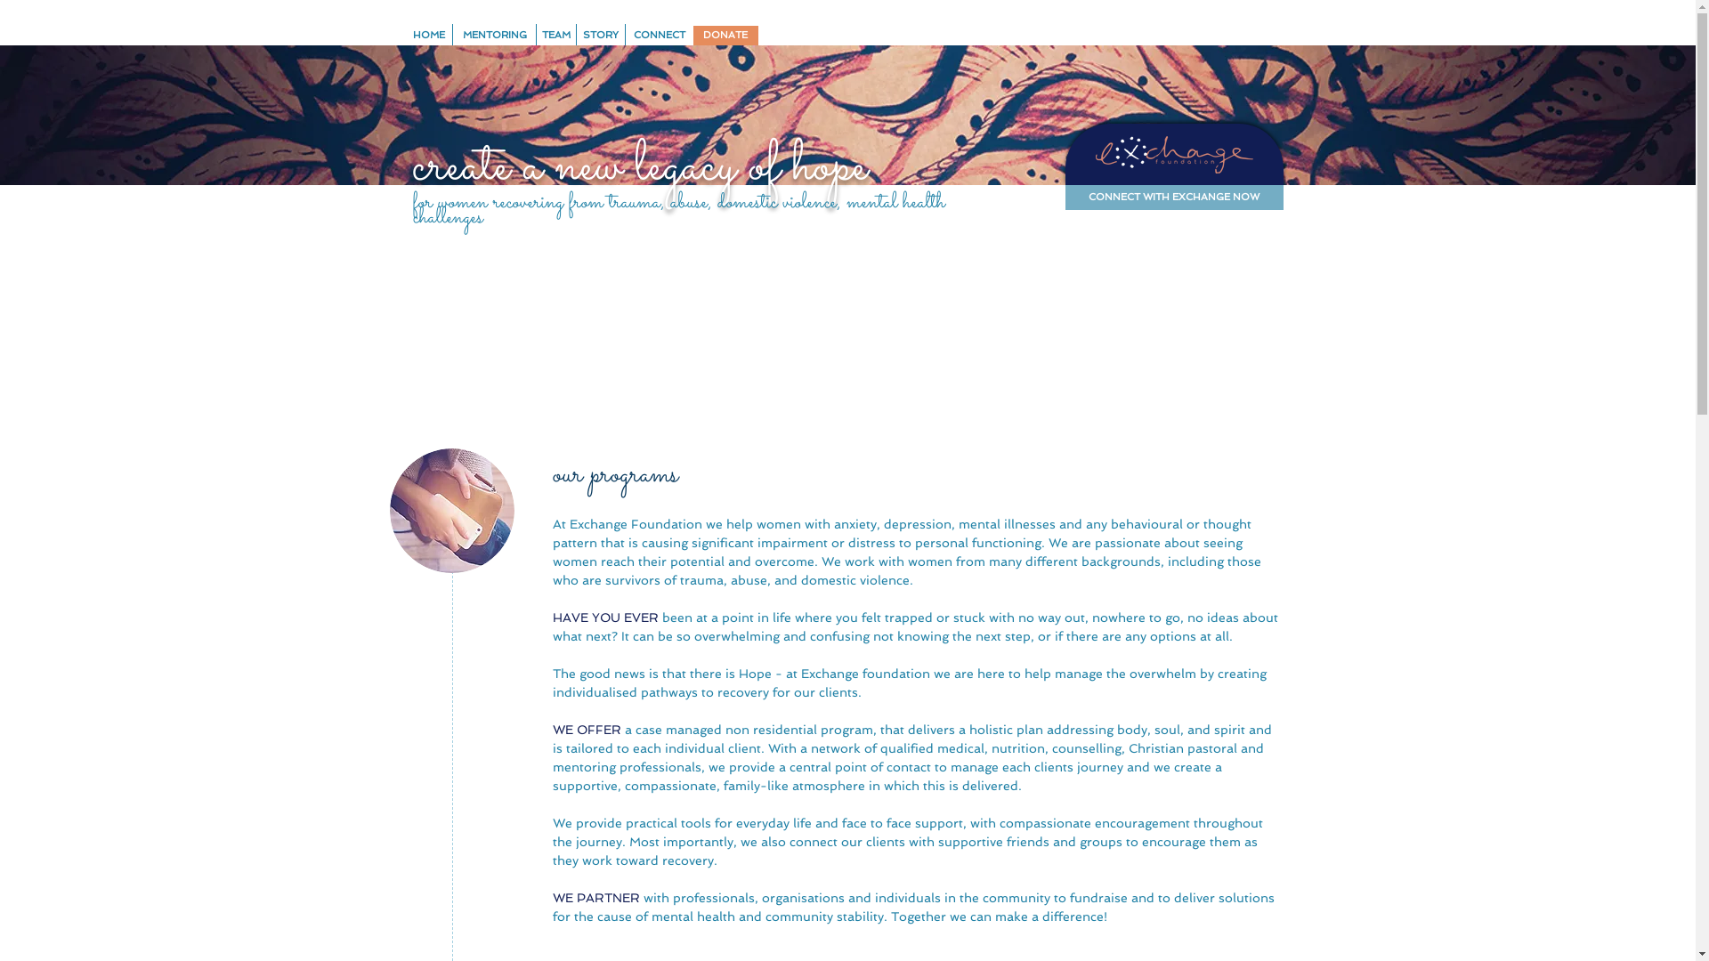 This screenshot has height=961, width=1709. I want to click on logo.png, so click(1173, 155).